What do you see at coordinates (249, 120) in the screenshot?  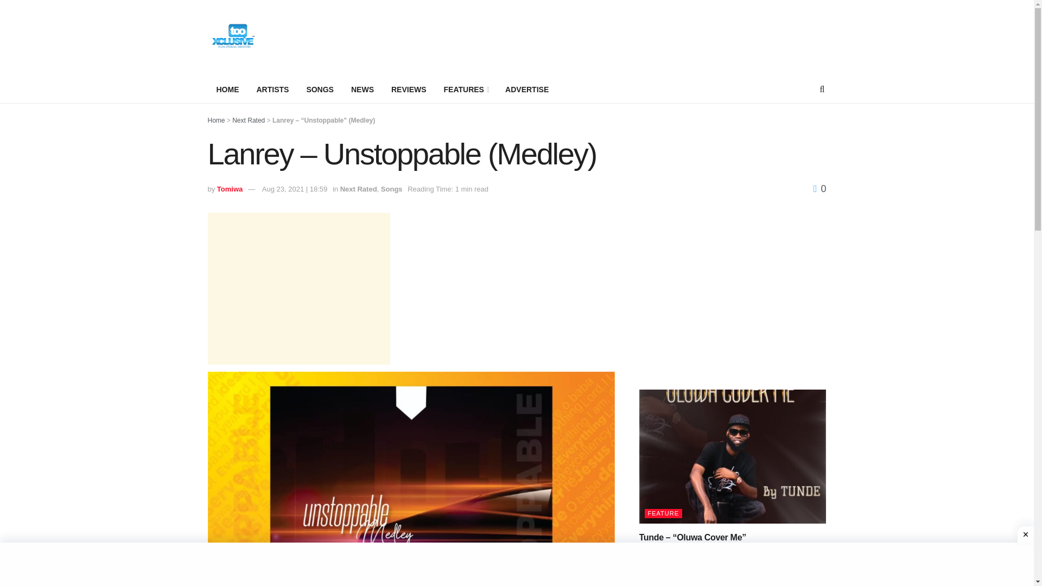 I see `Next Rated` at bounding box center [249, 120].